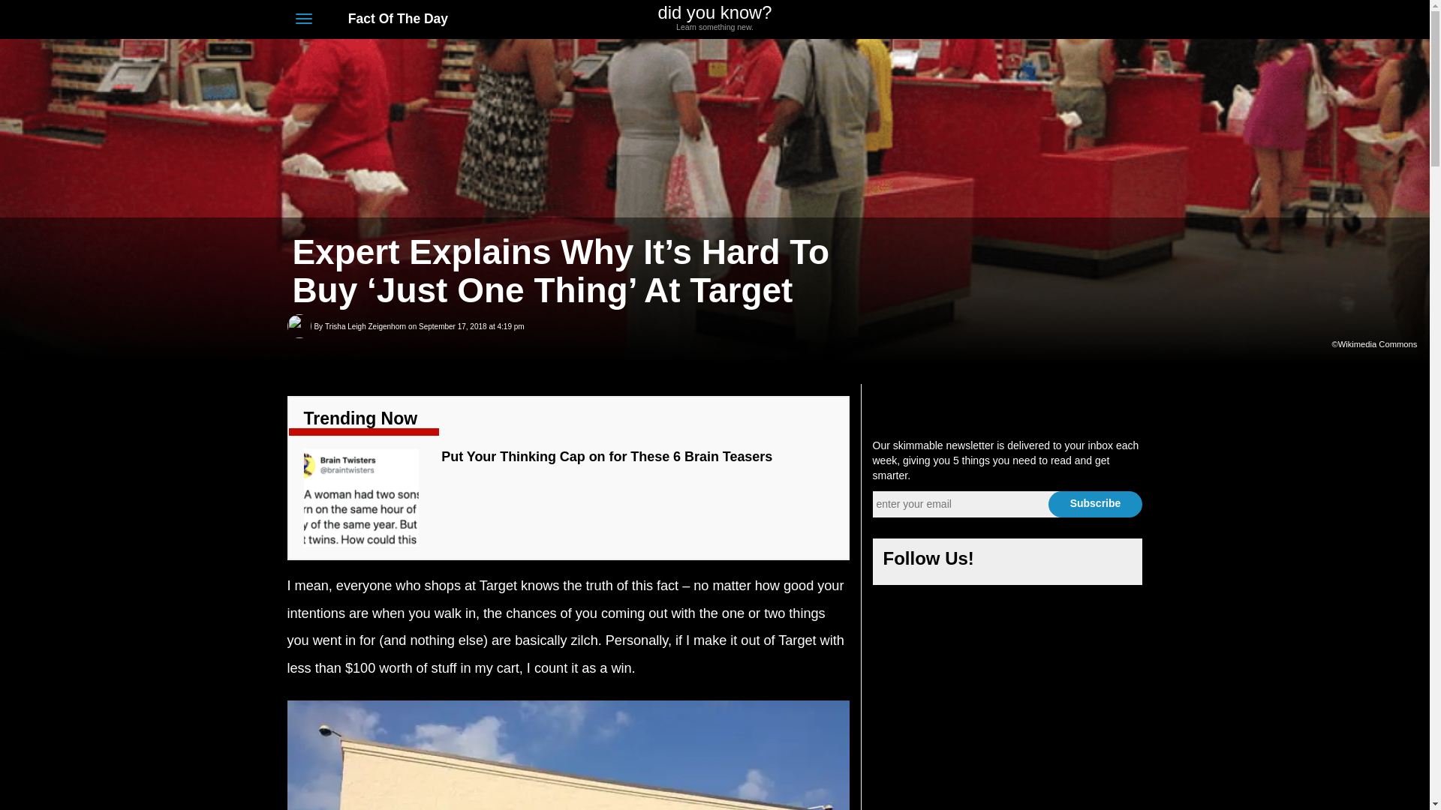 This screenshot has height=810, width=1441. Describe the element at coordinates (714, 18) in the screenshot. I see `Twitter` at that location.